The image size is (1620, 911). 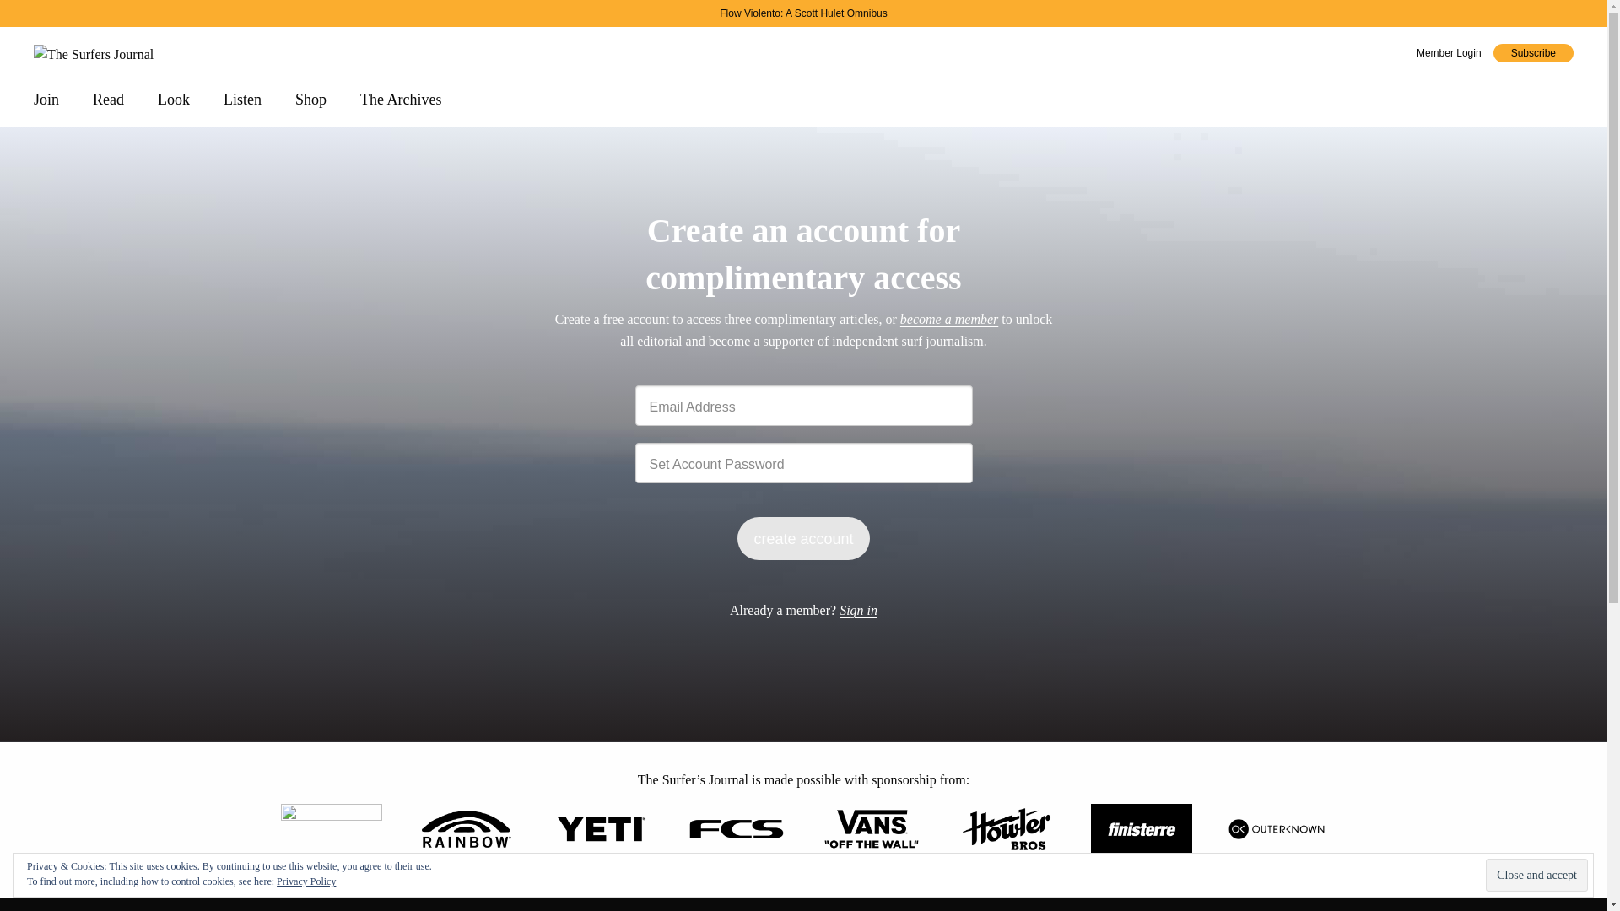 I want to click on Flow Violento: A Scott Hulet Omnibus, so click(x=803, y=13).